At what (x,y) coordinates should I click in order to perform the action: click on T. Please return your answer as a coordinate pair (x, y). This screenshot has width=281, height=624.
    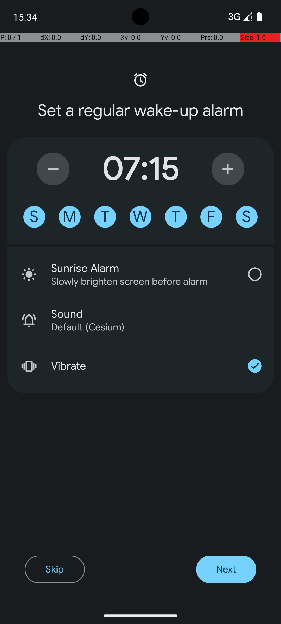
    Looking at the image, I should click on (105, 217).